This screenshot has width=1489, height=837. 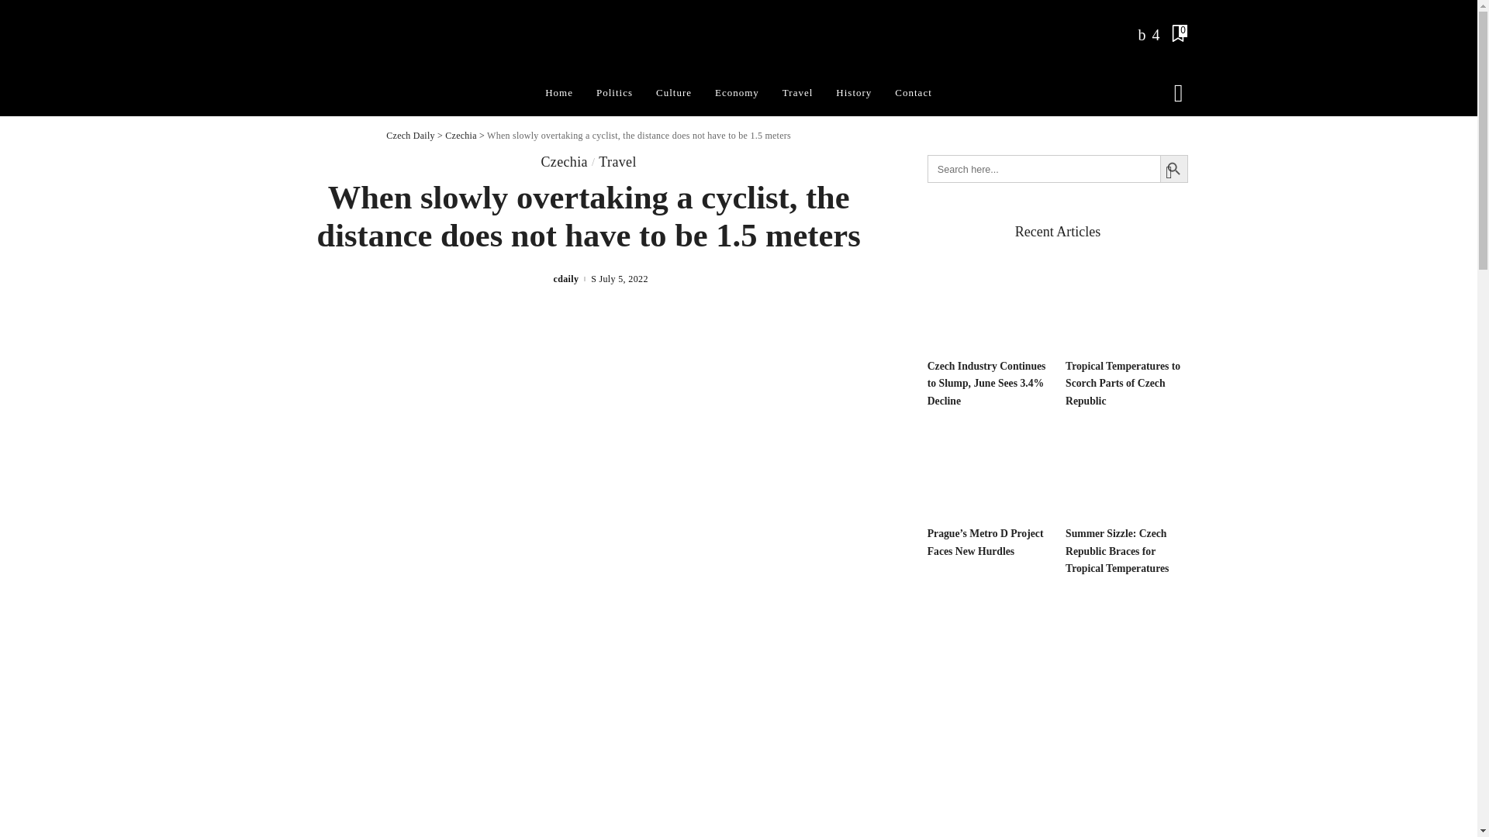 What do you see at coordinates (614, 93) in the screenshot?
I see `Politics` at bounding box center [614, 93].